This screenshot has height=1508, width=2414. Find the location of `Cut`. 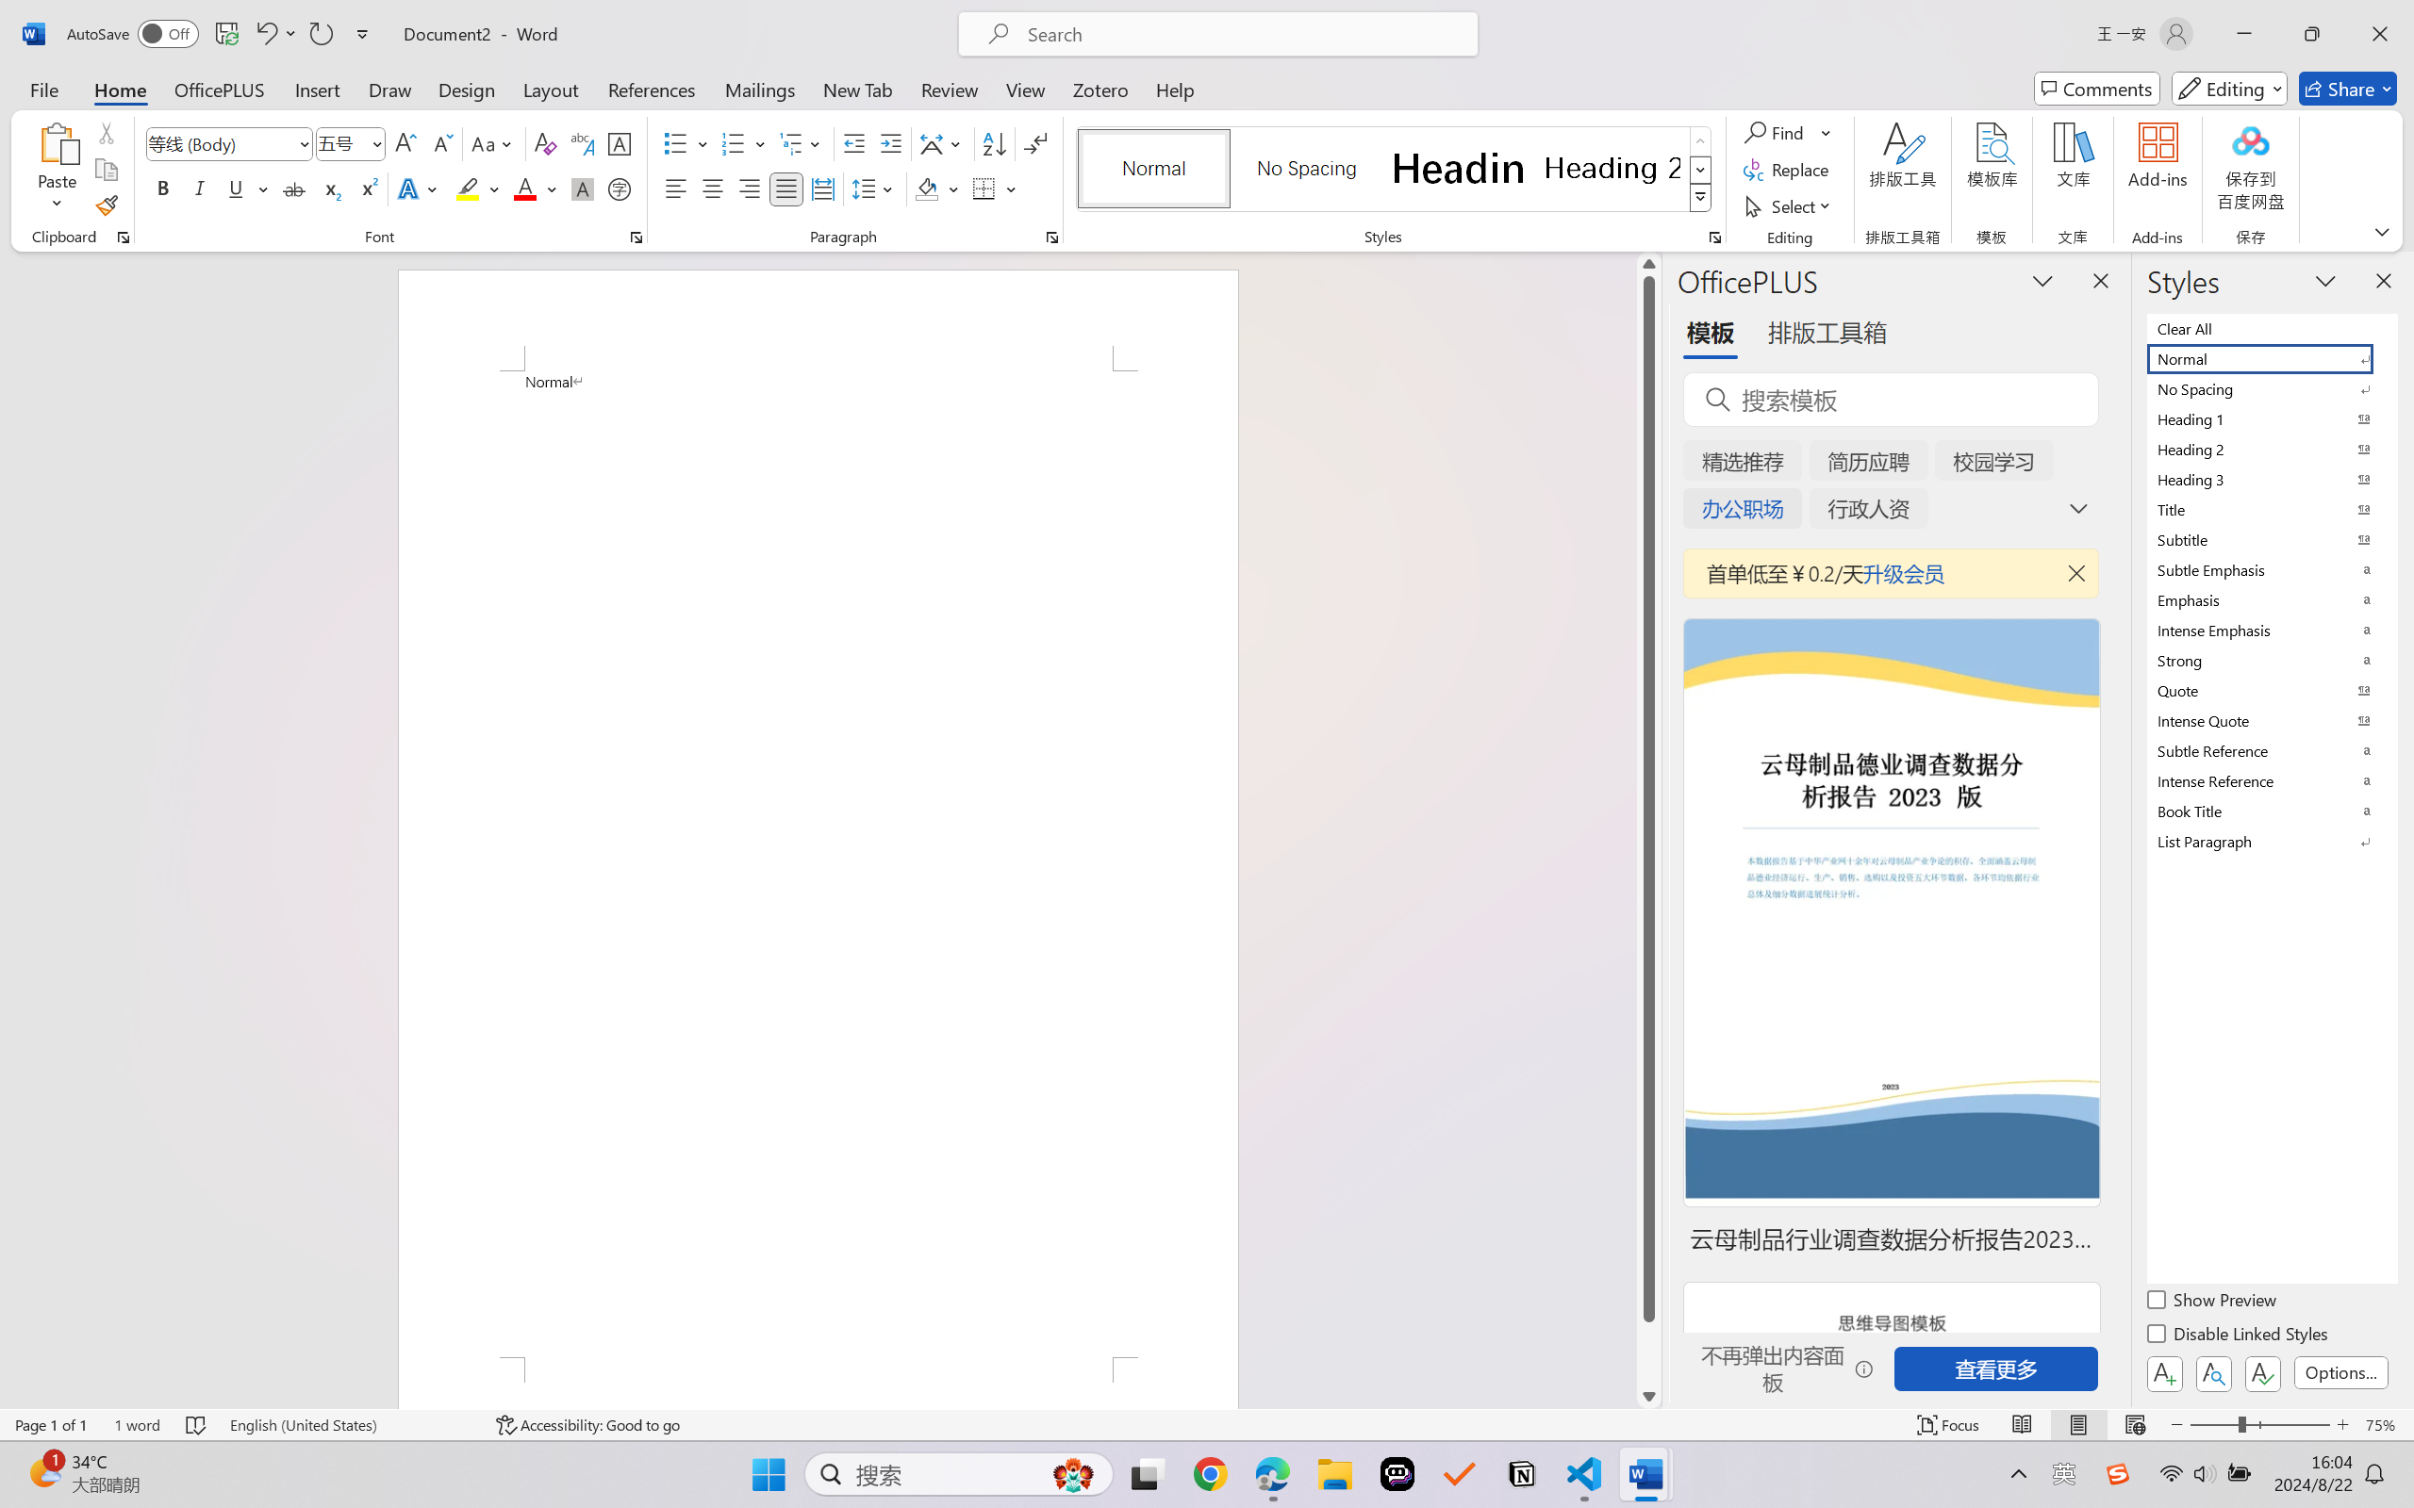

Cut is located at coordinates (106, 132).